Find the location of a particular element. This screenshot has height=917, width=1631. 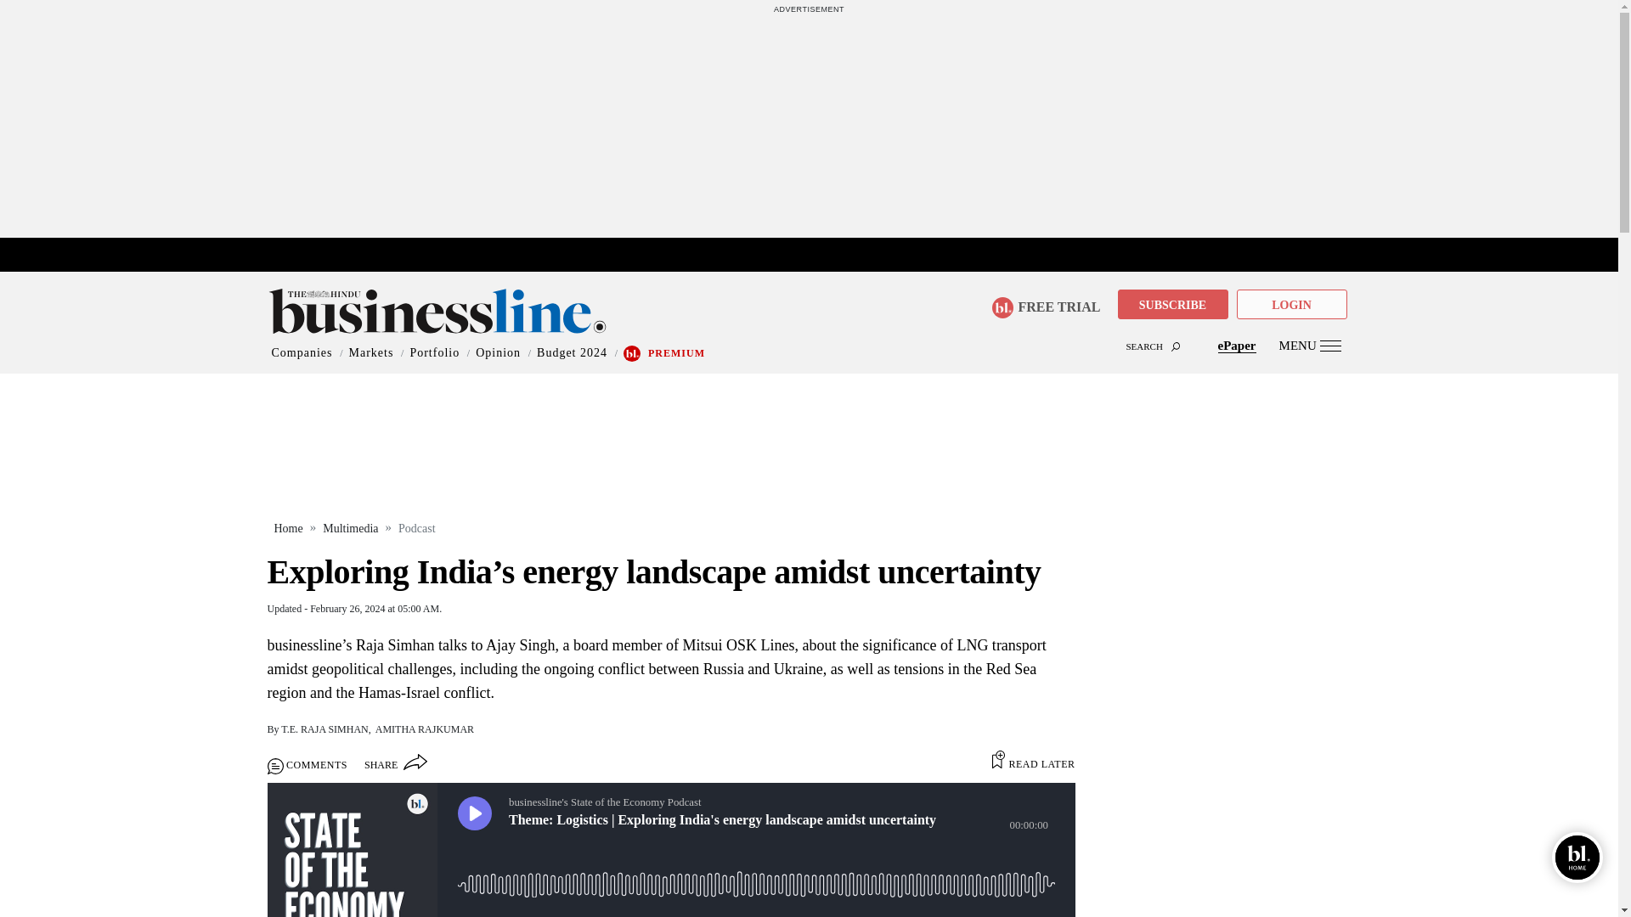

SUBSCRIBE is located at coordinates (1172, 306).